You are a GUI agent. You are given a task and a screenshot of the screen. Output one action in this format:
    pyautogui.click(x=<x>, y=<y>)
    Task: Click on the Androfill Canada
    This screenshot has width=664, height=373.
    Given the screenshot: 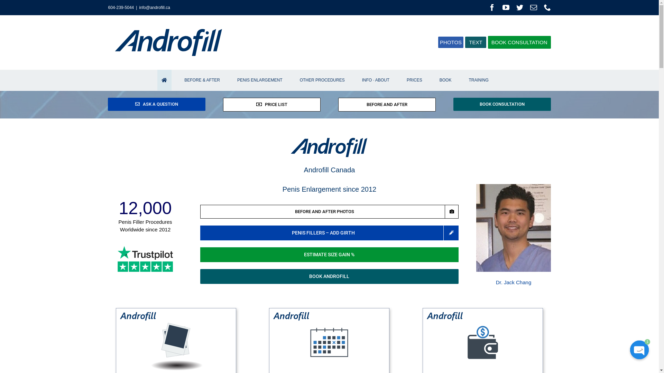 What is the action you would take?
    pyautogui.click(x=330, y=170)
    